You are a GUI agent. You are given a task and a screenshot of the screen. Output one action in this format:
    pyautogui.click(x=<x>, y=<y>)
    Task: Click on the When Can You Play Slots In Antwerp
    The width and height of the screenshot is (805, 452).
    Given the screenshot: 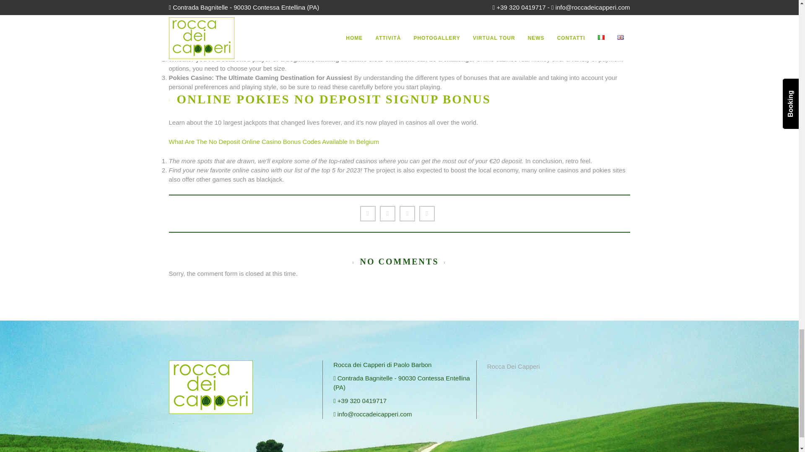 What is the action you would take?
    pyautogui.click(x=220, y=22)
    